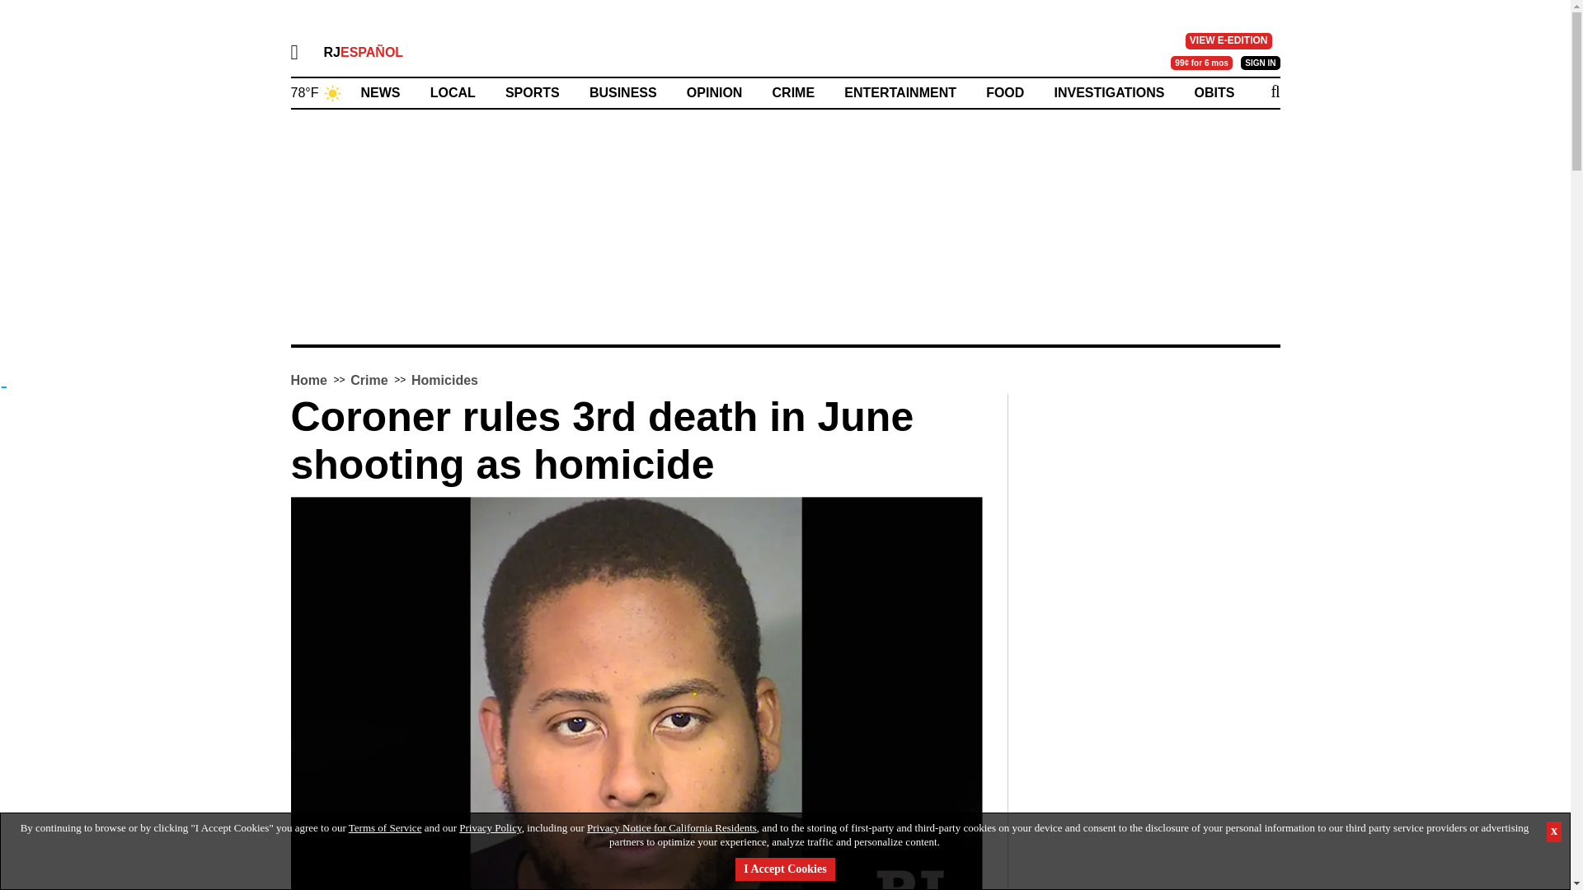  What do you see at coordinates (533, 92) in the screenshot?
I see `SPORTS` at bounding box center [533, 92].